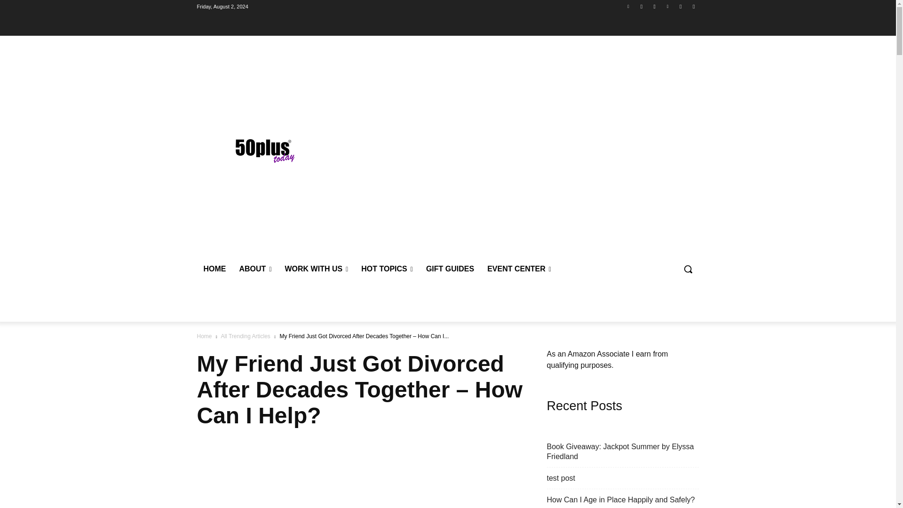 The image size is (903, 508). What do you see at coordinates (628, 6) in the screenshot?
I see `Linkedin` at bounding box center [628, 6].